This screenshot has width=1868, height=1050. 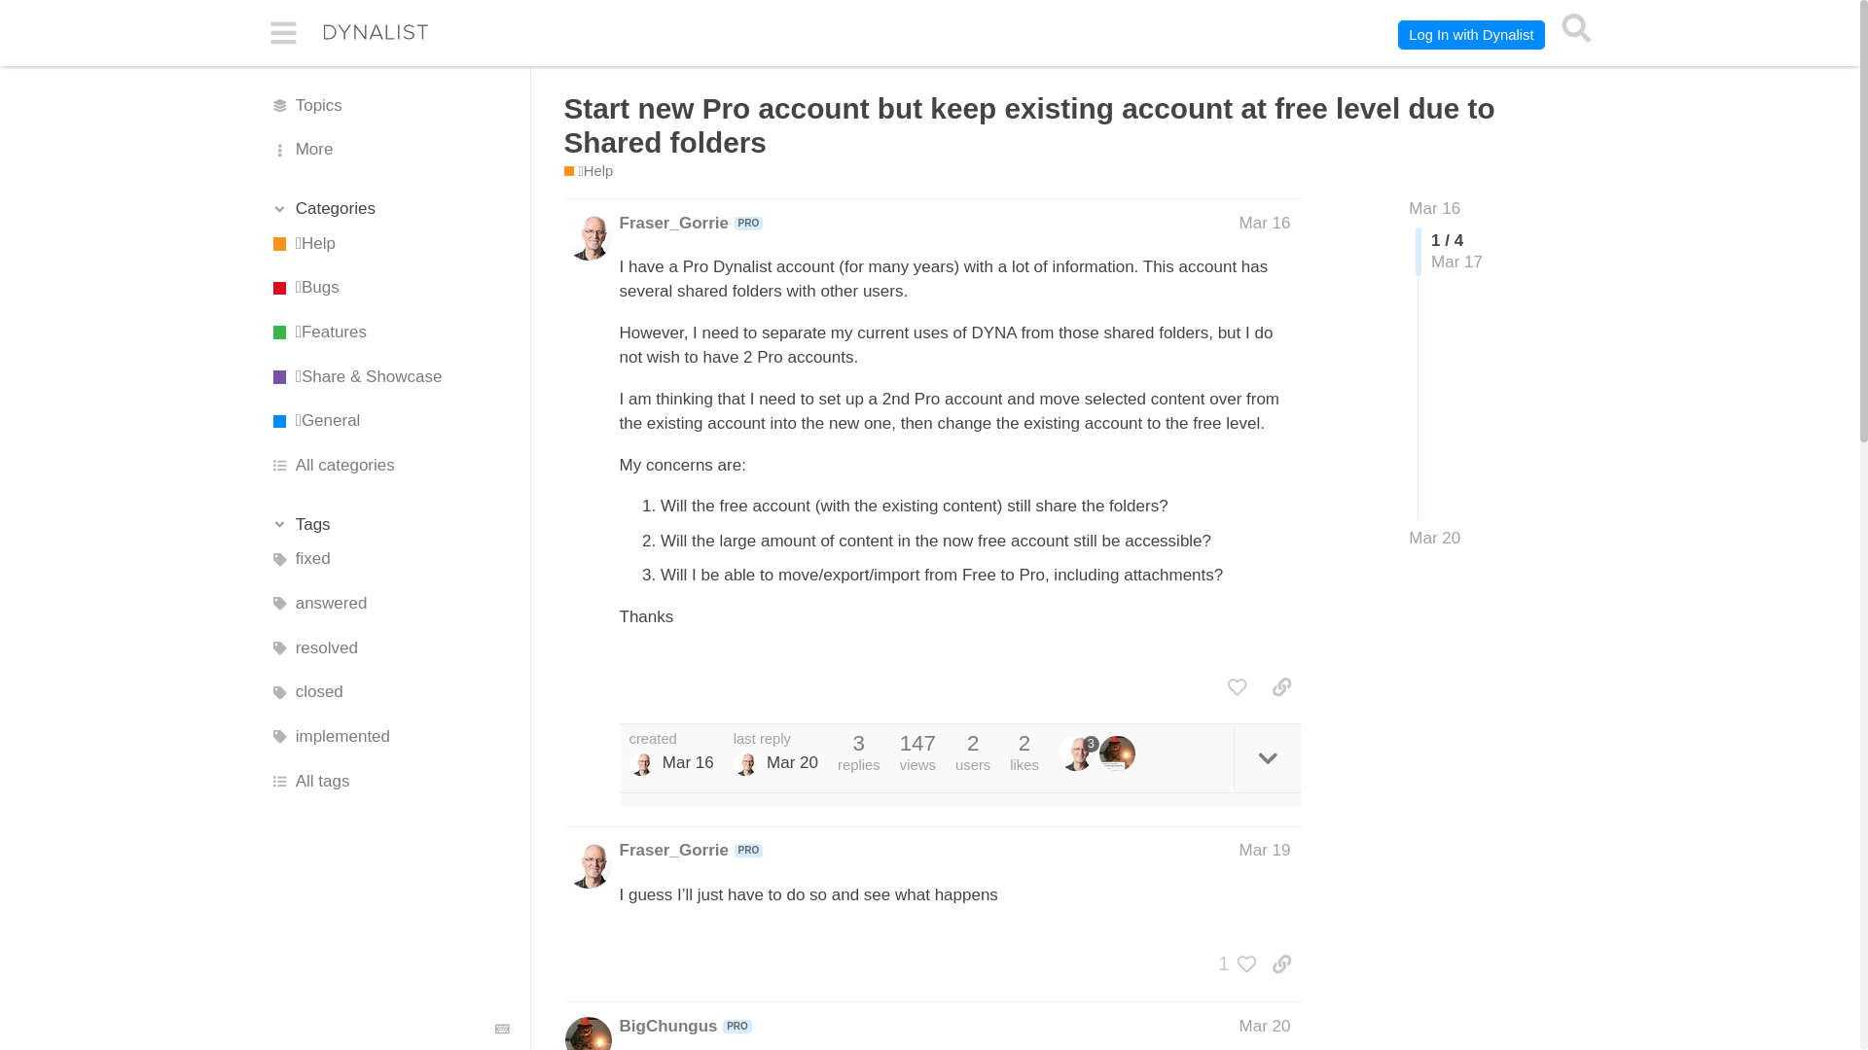 What do you see at coordinates (283, 33) in the screenshot?
I see `Sidebar` at bounding box center [283, 33].